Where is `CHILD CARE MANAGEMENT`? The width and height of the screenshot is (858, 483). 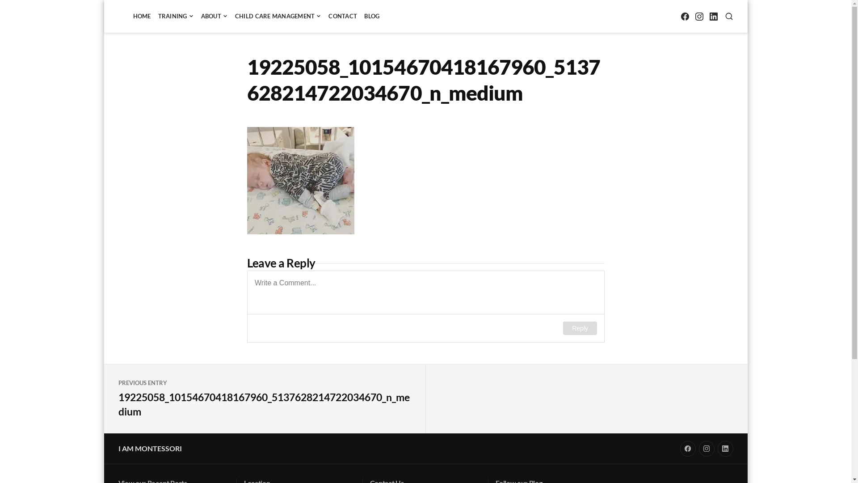 CHILD CARE MANAGEMENT is located at coordinates (278, 16).